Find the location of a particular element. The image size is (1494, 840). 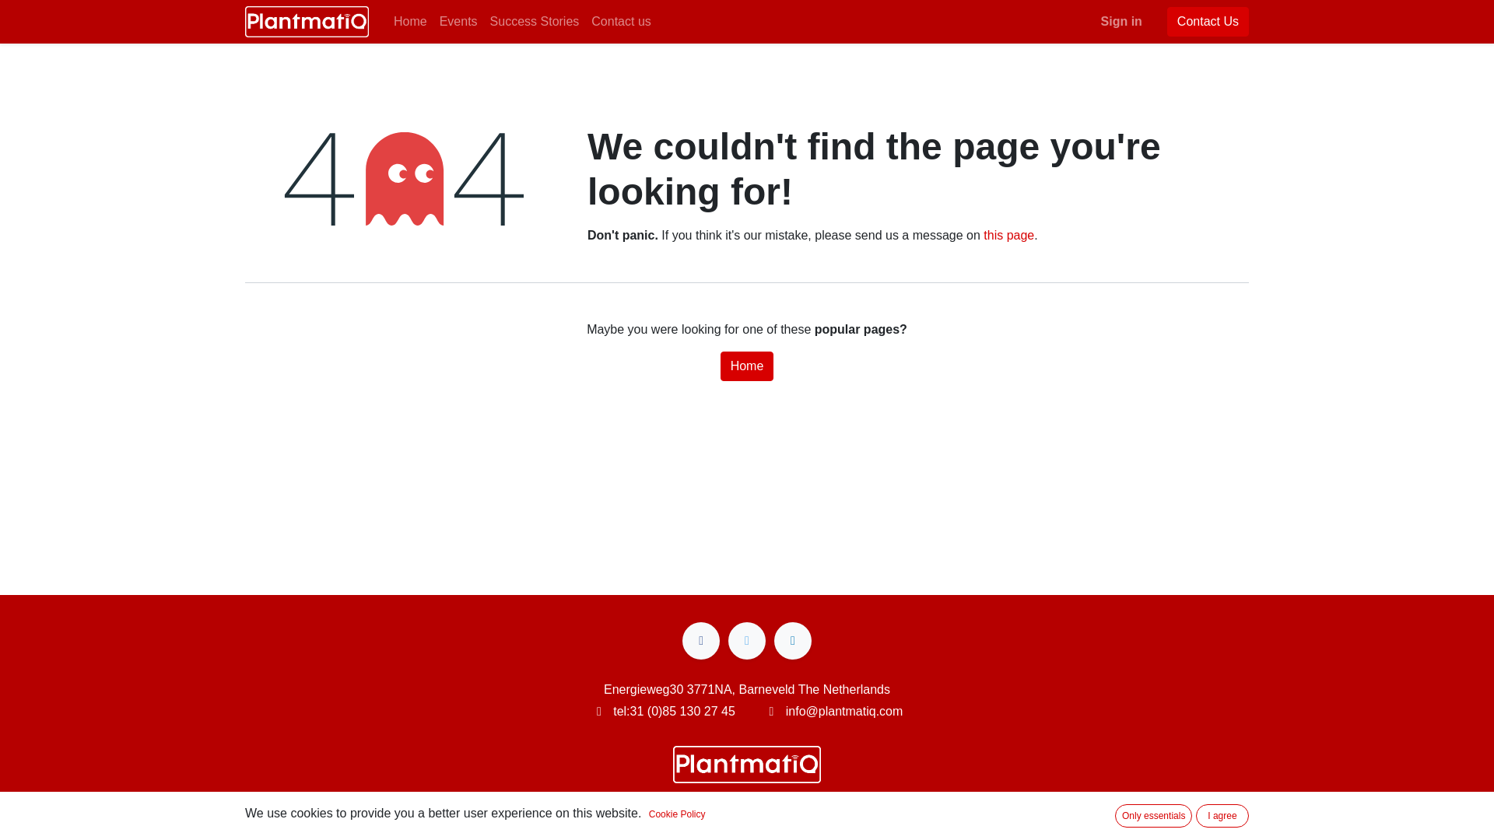

this page is located at coordinates (1008, 235).